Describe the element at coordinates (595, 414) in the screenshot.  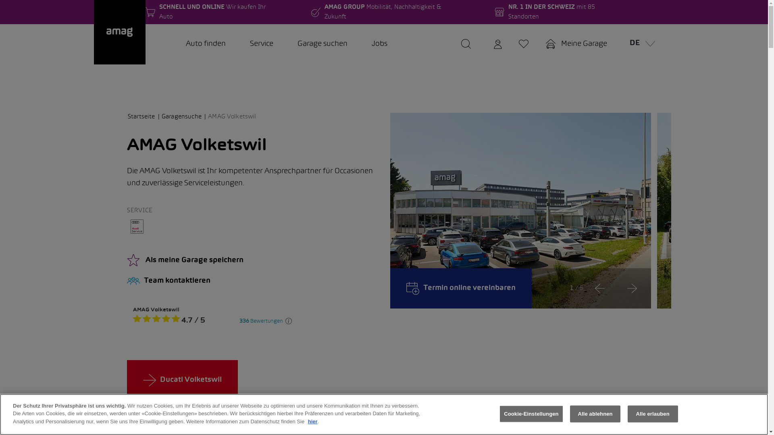
I see `Alle ablehnen` at that location.